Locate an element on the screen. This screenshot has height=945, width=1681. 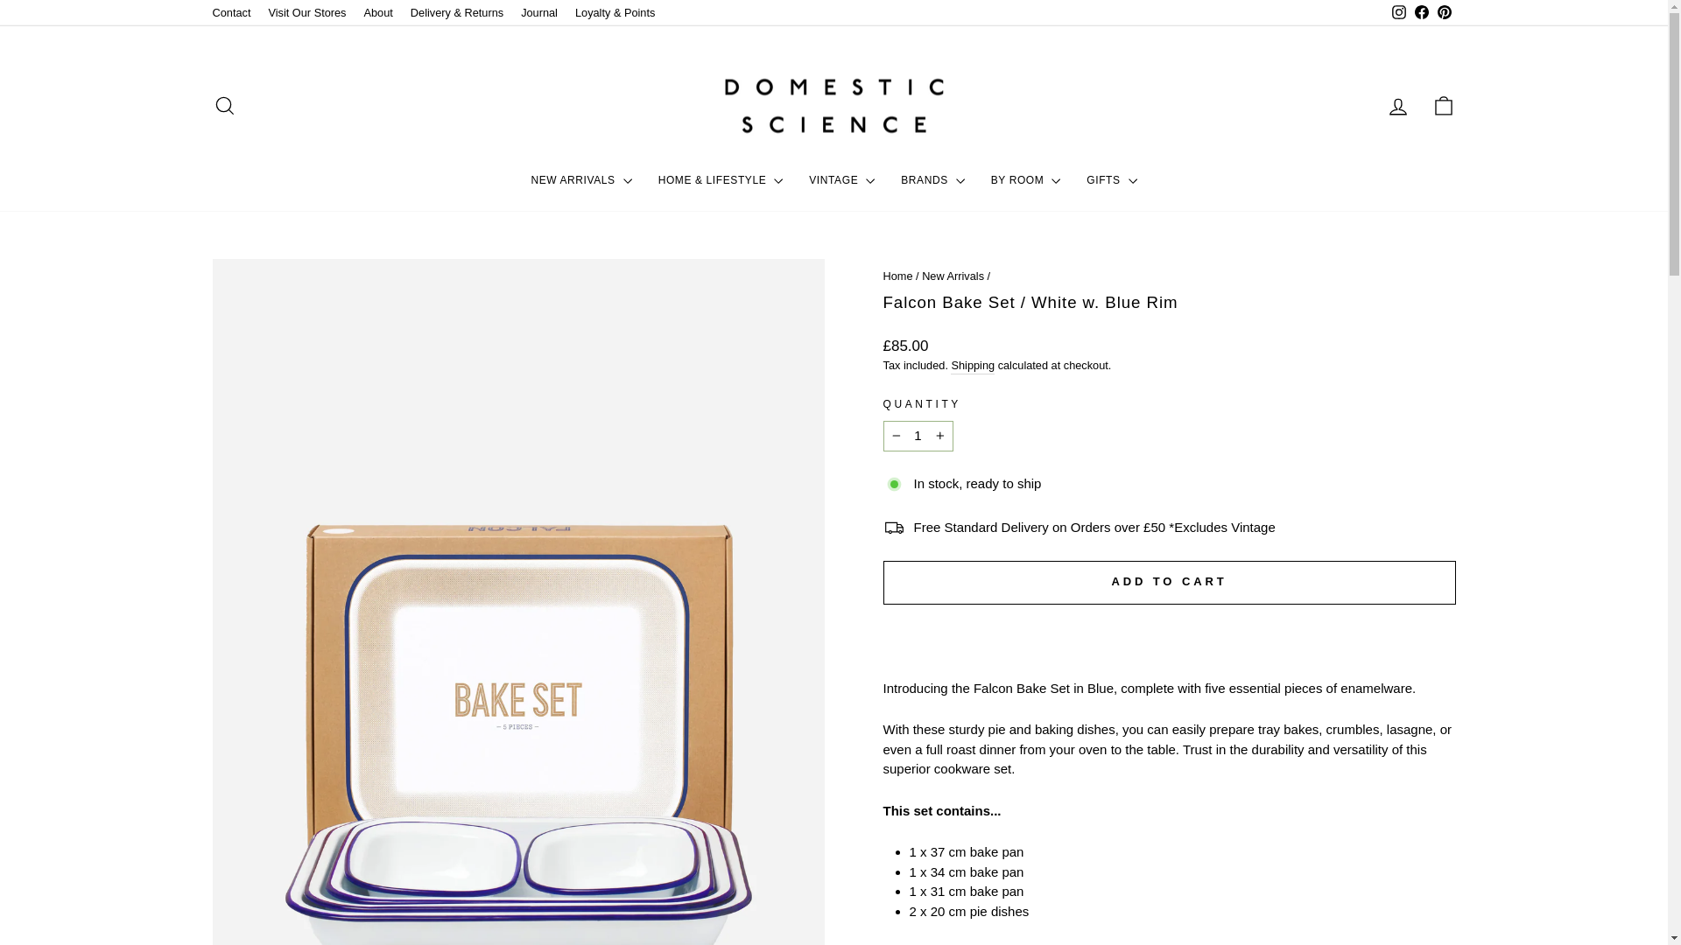
1 is located at coordinates (918, 436).